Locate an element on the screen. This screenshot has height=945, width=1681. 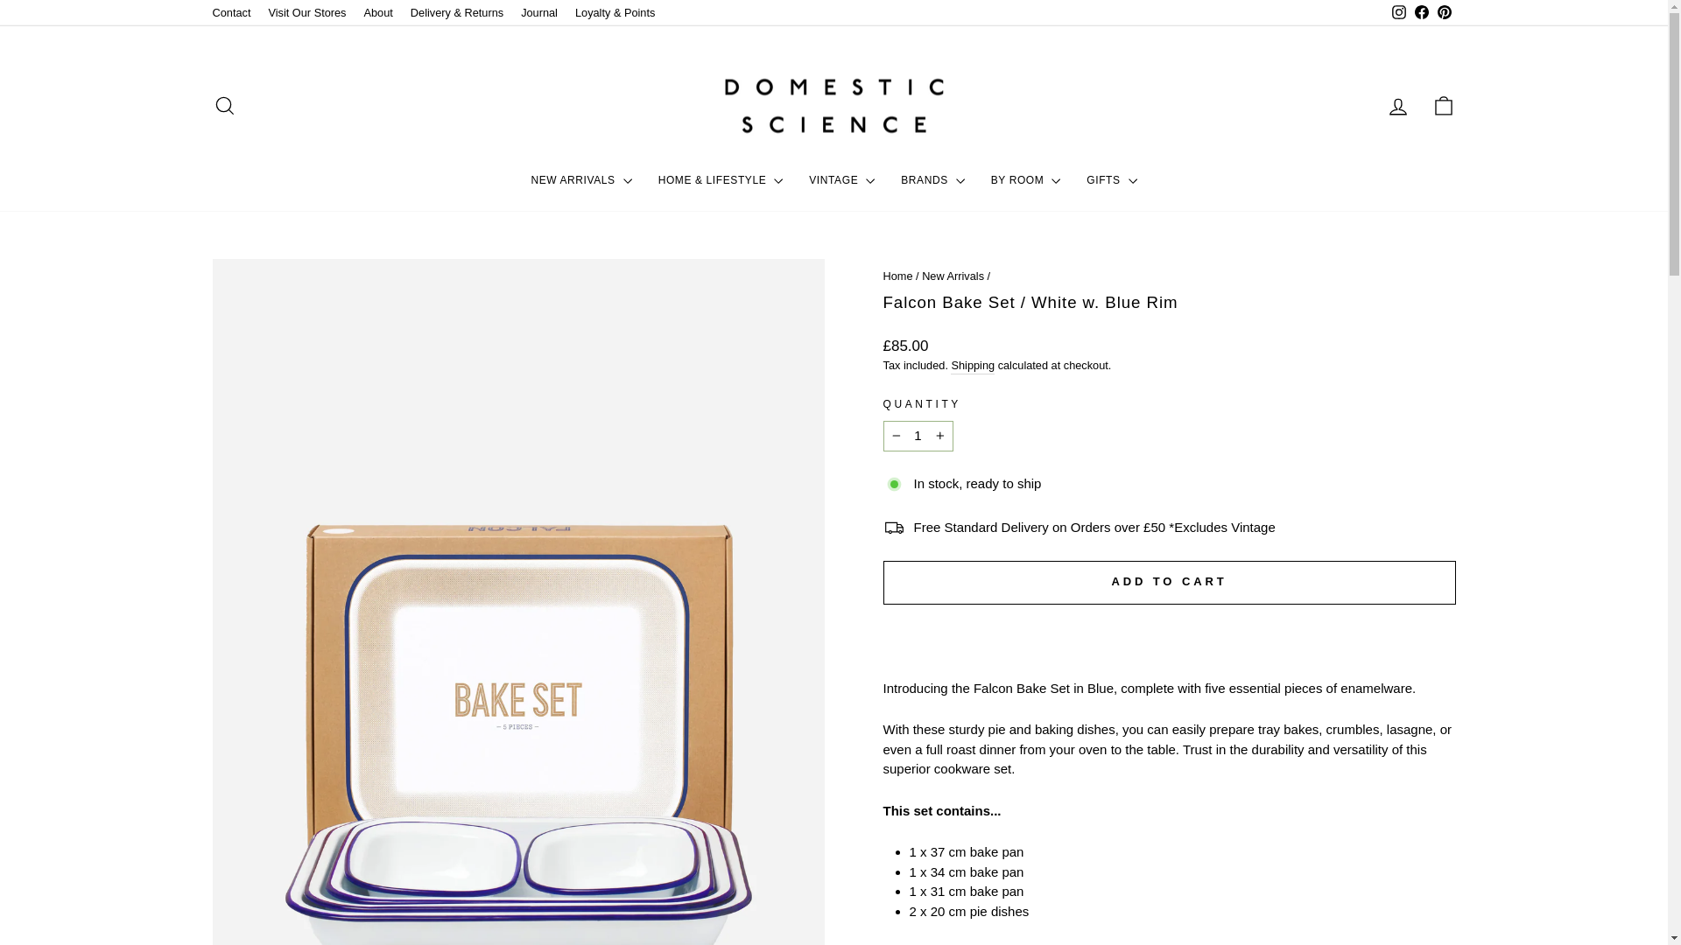
1 is located at coordinates (918, 436).